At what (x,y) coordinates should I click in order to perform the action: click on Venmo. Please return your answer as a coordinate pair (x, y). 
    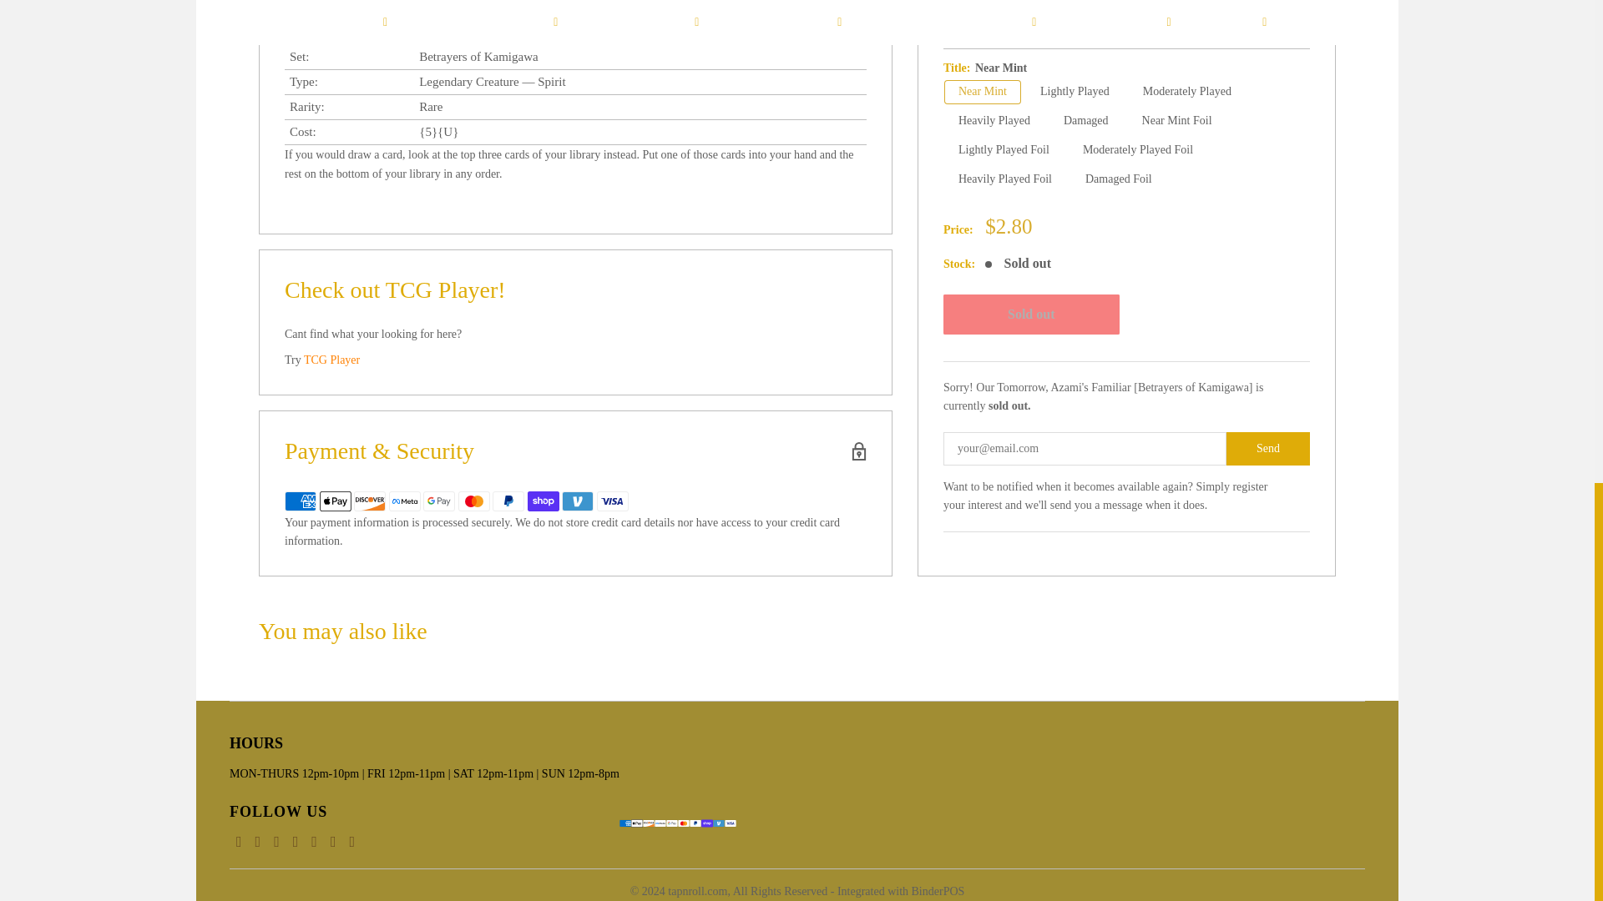
    Looking at the image, I should click on (578, 501).